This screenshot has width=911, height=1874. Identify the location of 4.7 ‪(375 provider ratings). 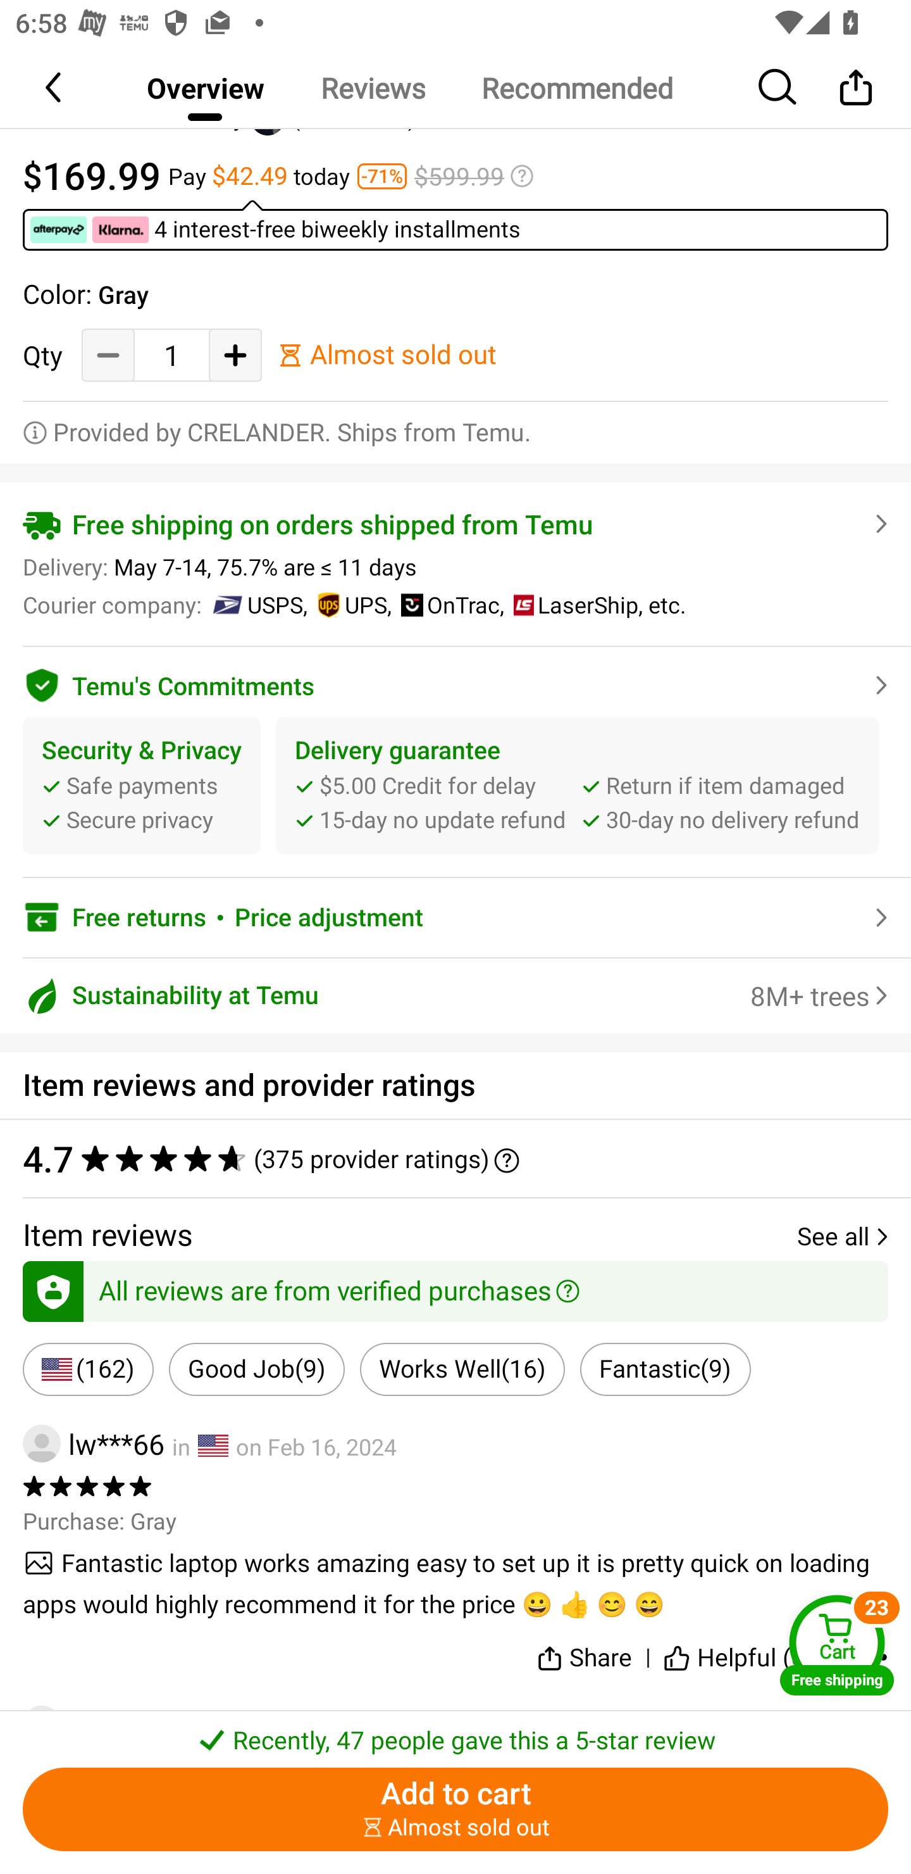
(444, 1159).